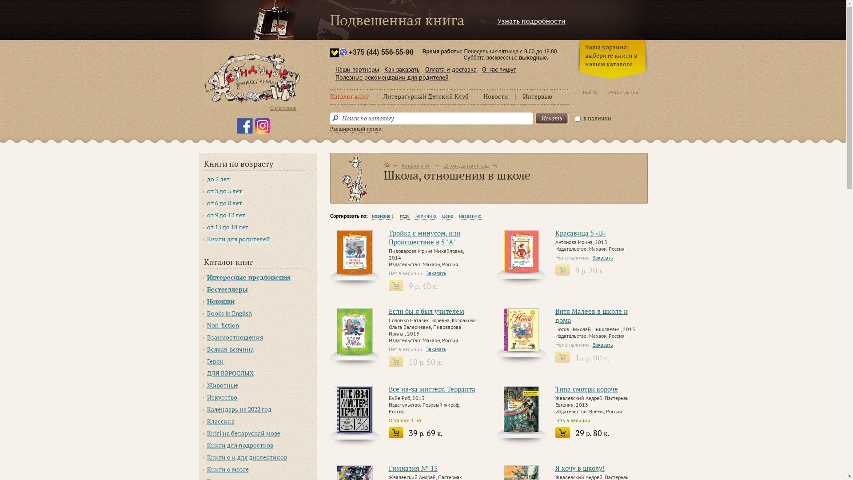 The width and height of the screenshot is (853, 480). I want to click on  , so click(387, 164).